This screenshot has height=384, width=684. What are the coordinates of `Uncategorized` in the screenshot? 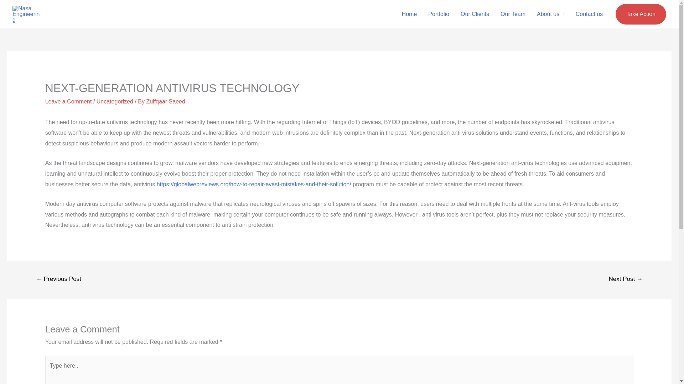 It's located at (115, 101).